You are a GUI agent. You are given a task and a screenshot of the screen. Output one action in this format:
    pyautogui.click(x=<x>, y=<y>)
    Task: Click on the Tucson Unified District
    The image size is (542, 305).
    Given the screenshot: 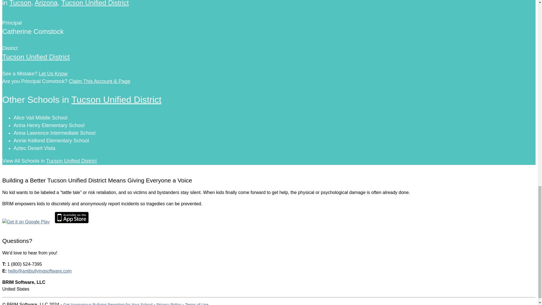 What is the action you would take?
    pyautogui.click(x=71, y=161)
    